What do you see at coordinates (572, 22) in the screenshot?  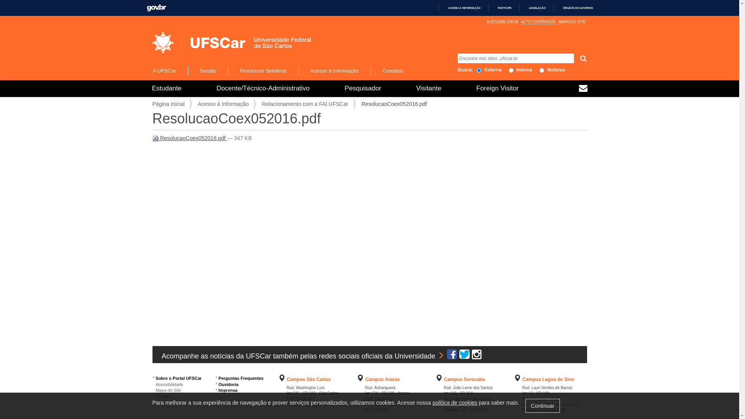 I see `MAPA DO SITE` at bounding box center [572, 22].